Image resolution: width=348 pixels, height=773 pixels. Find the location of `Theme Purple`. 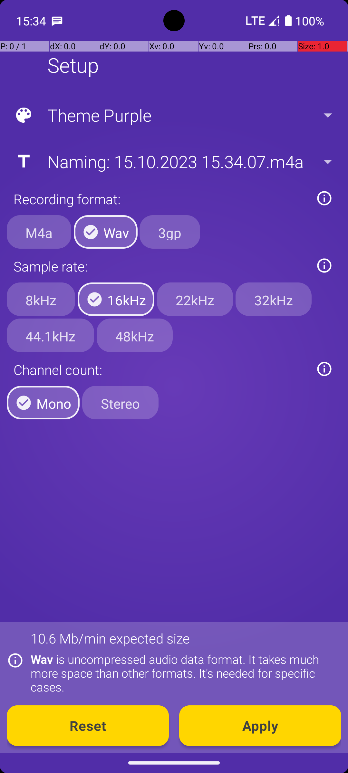

Theme Purple is located at coordinates (173, 115).